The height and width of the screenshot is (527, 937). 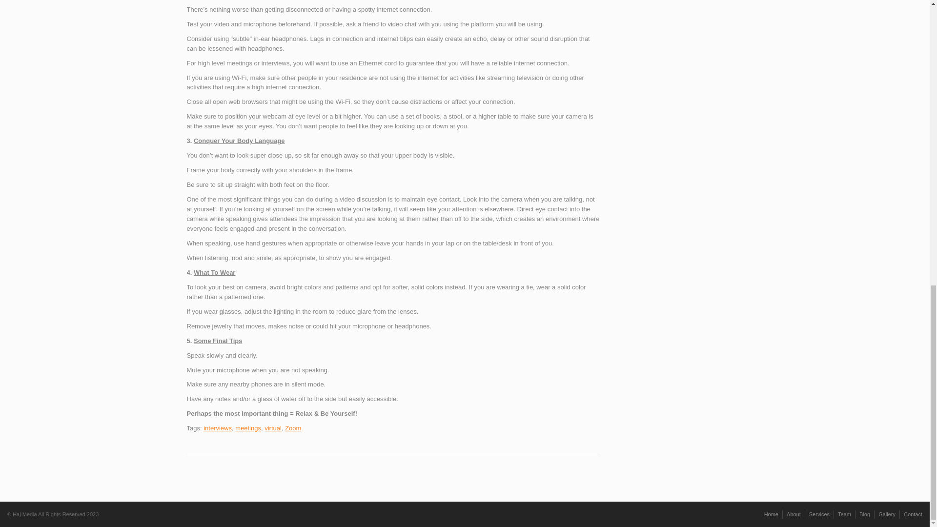 What do you see at coordinates (248, 428) in the screenshot?
I see `meetings` at bounding box center [248, 428].